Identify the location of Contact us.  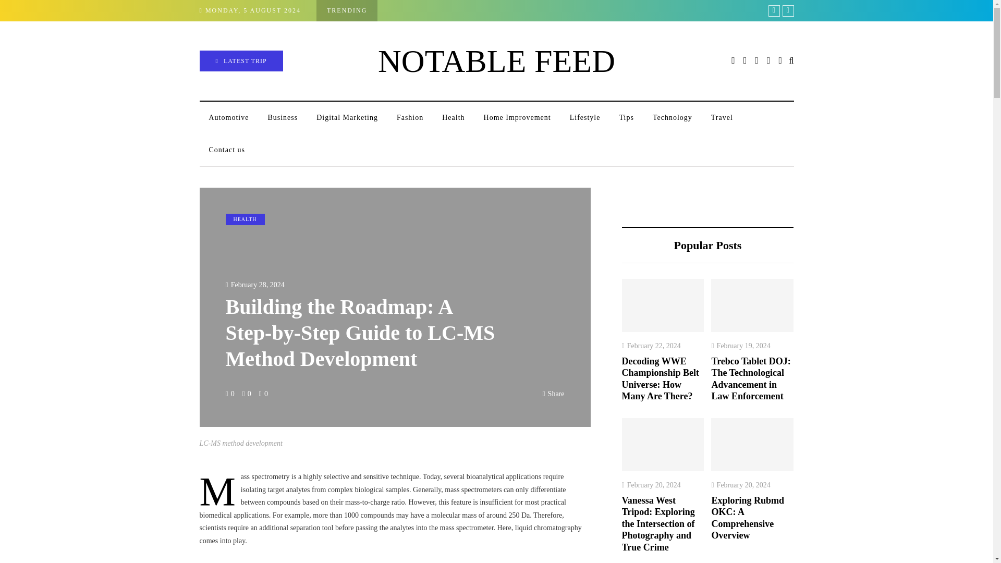
(226, 150).